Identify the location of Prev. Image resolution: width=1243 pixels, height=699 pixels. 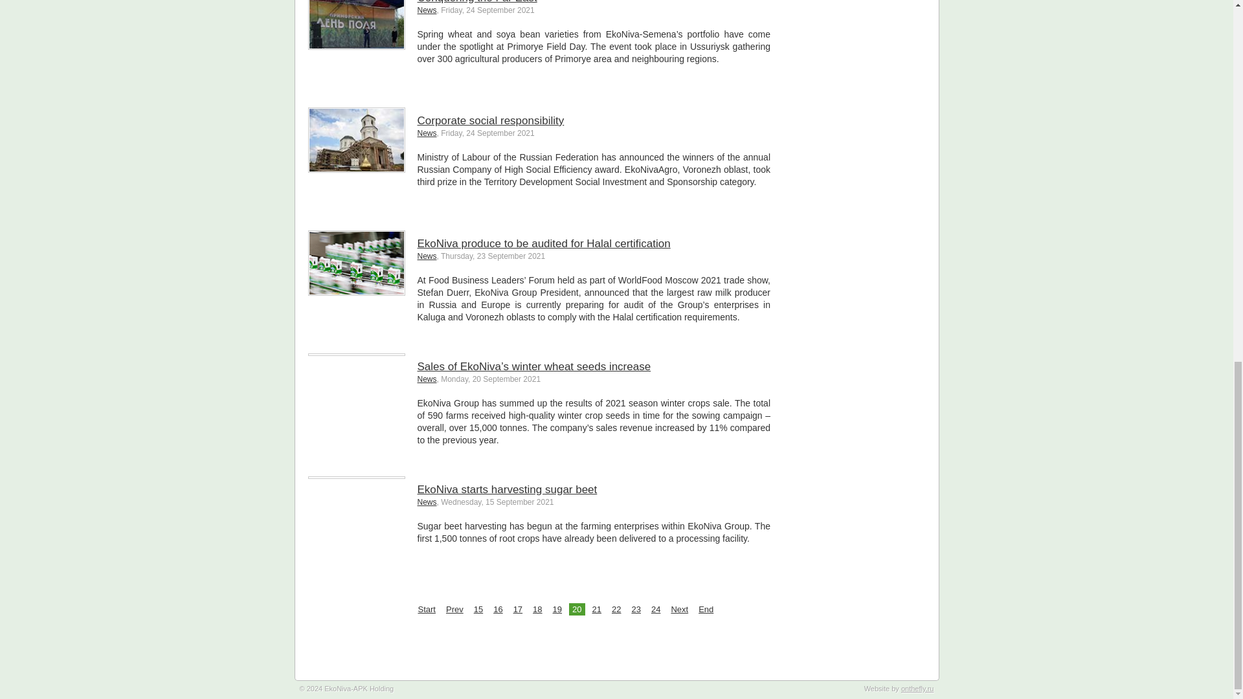
(454, 610).